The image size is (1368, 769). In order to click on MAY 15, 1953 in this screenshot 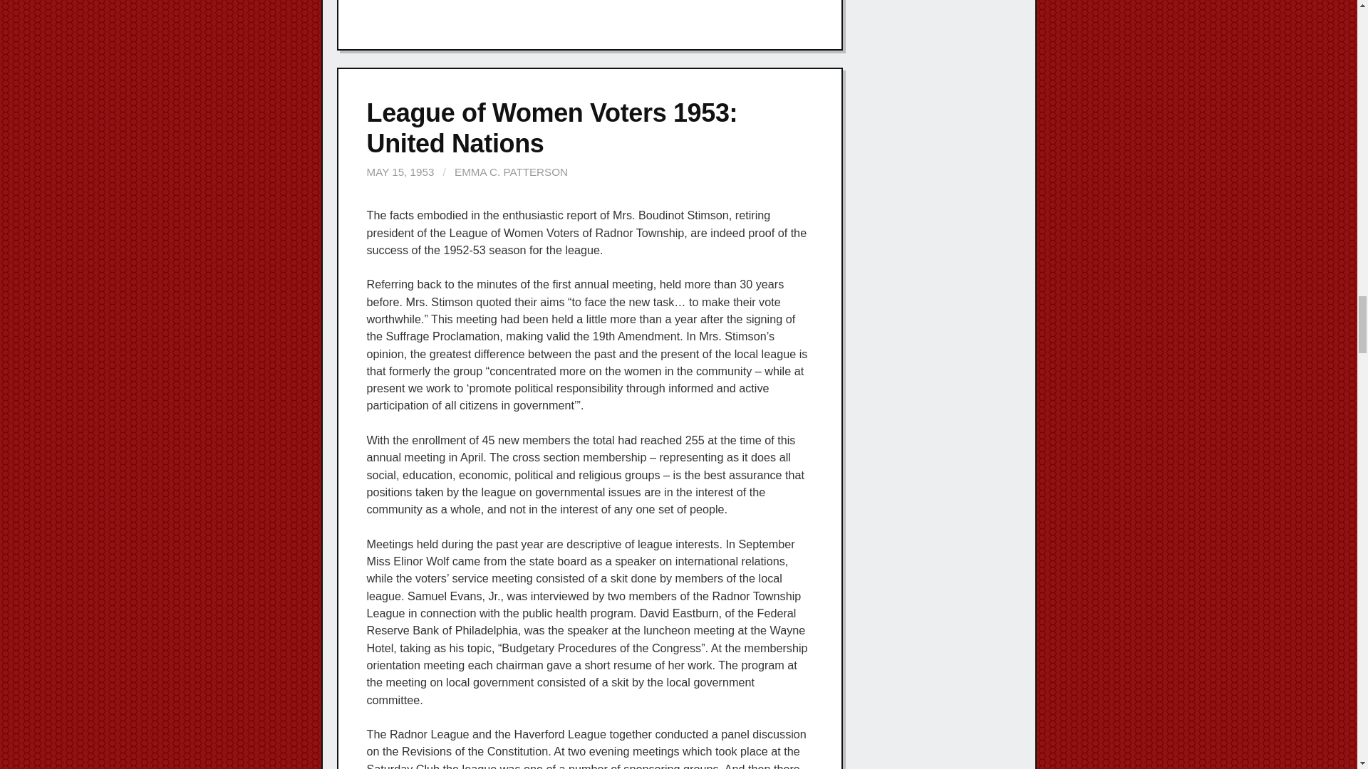, I will do `click(400, 172)`.